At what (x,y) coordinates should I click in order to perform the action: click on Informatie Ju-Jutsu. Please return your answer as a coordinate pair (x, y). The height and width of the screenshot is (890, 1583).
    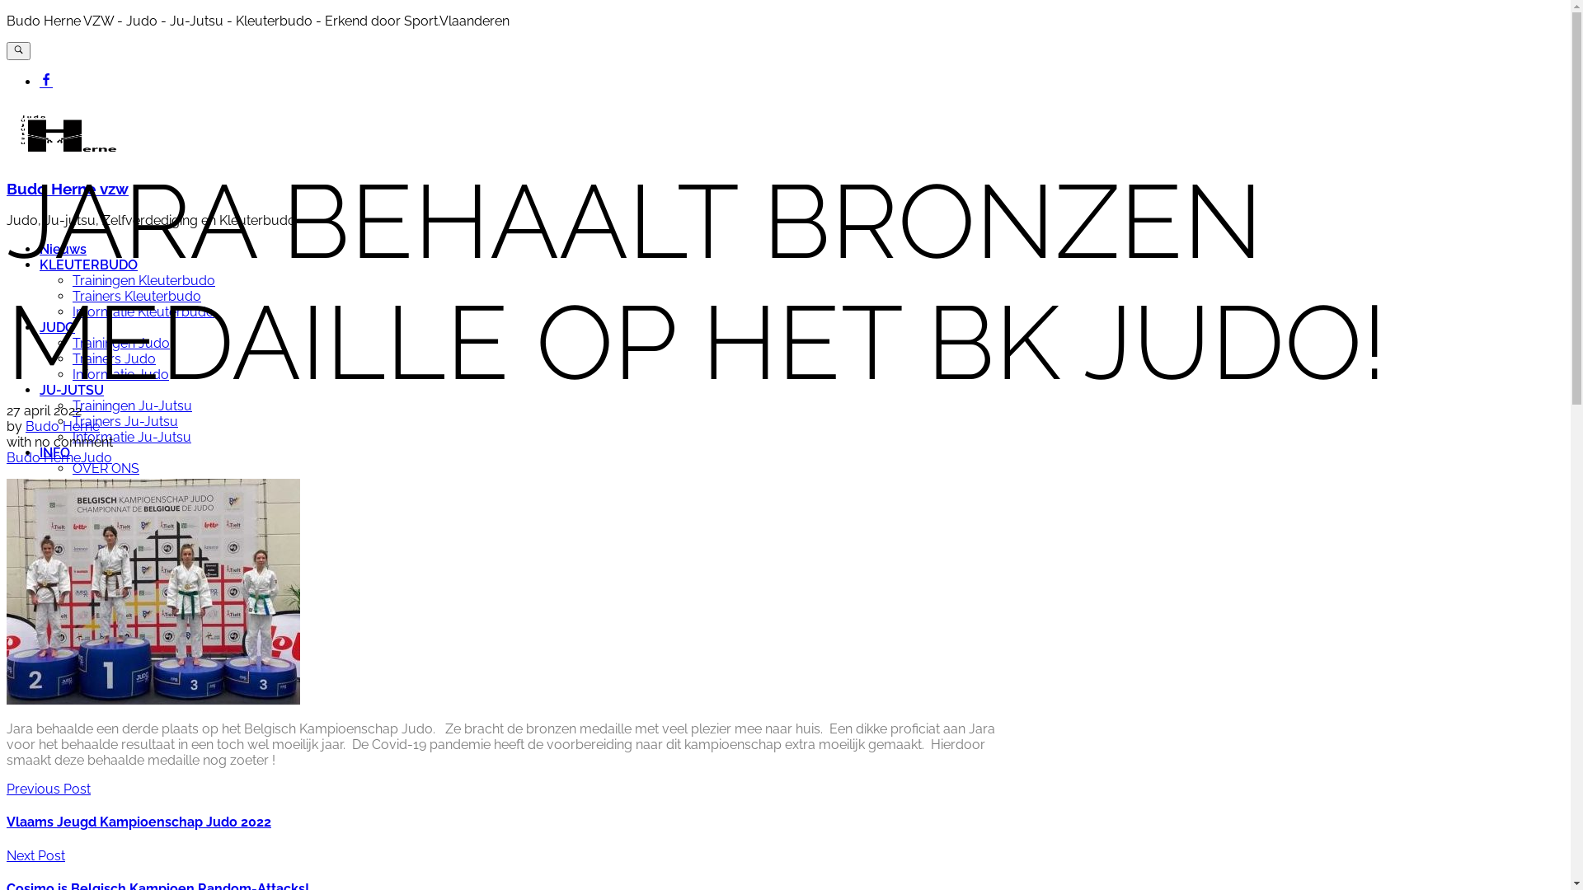
    Looking at the image, I should click on (132, 437).